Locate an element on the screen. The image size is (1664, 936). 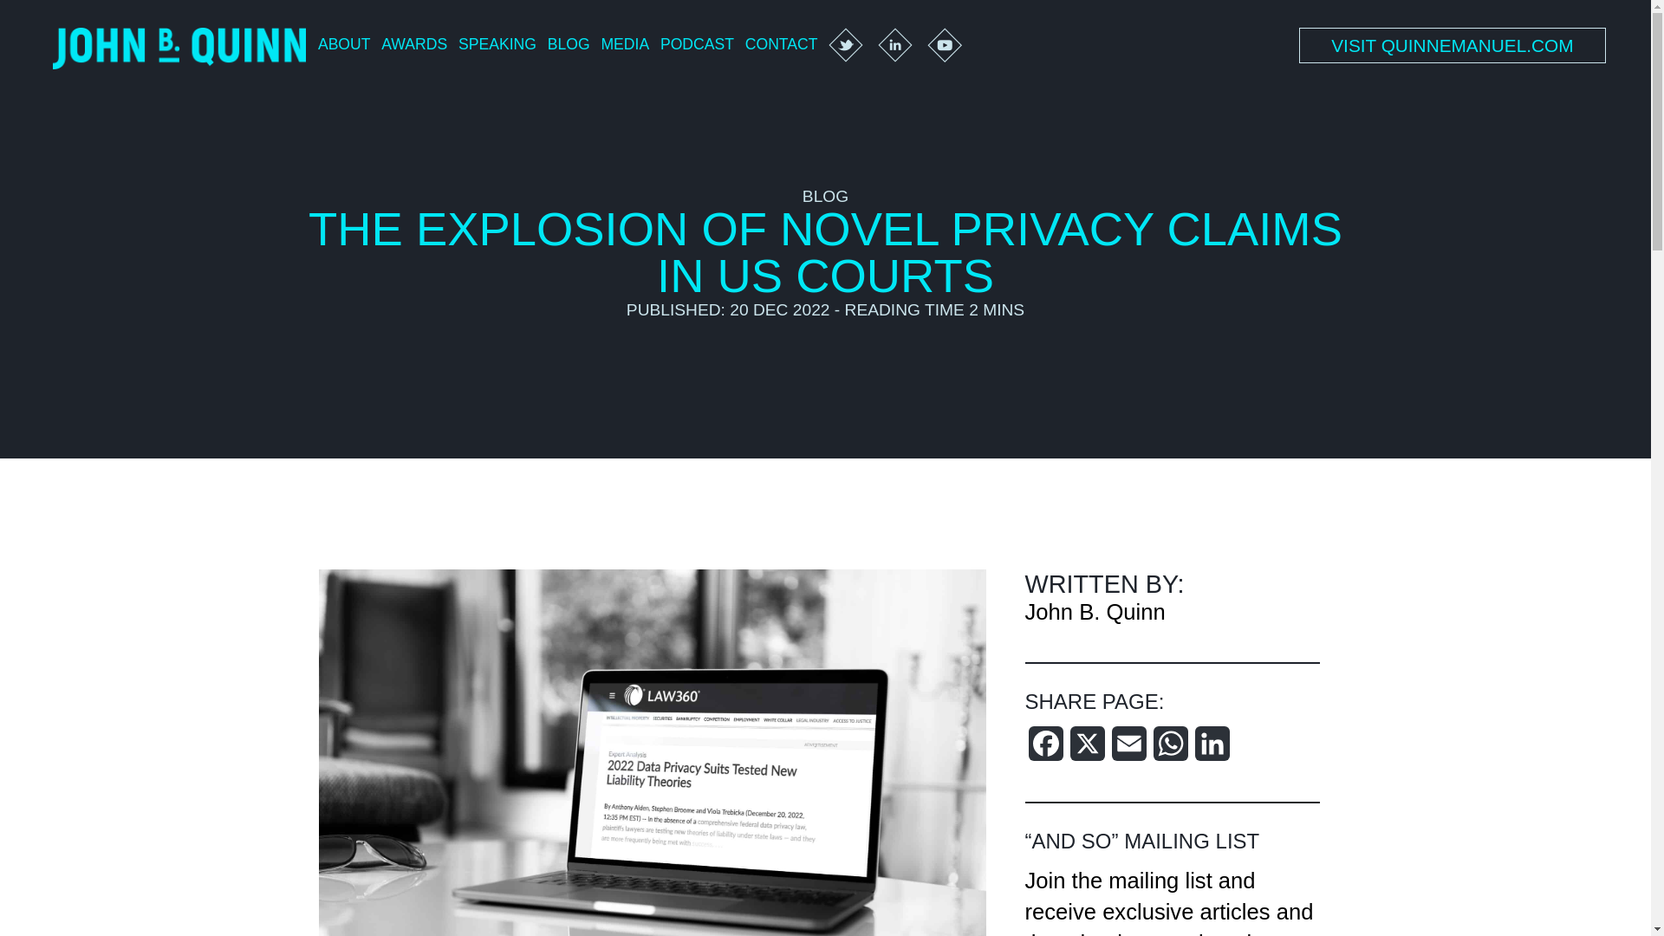
LinkedIn is located at coordinates (1212, 751).